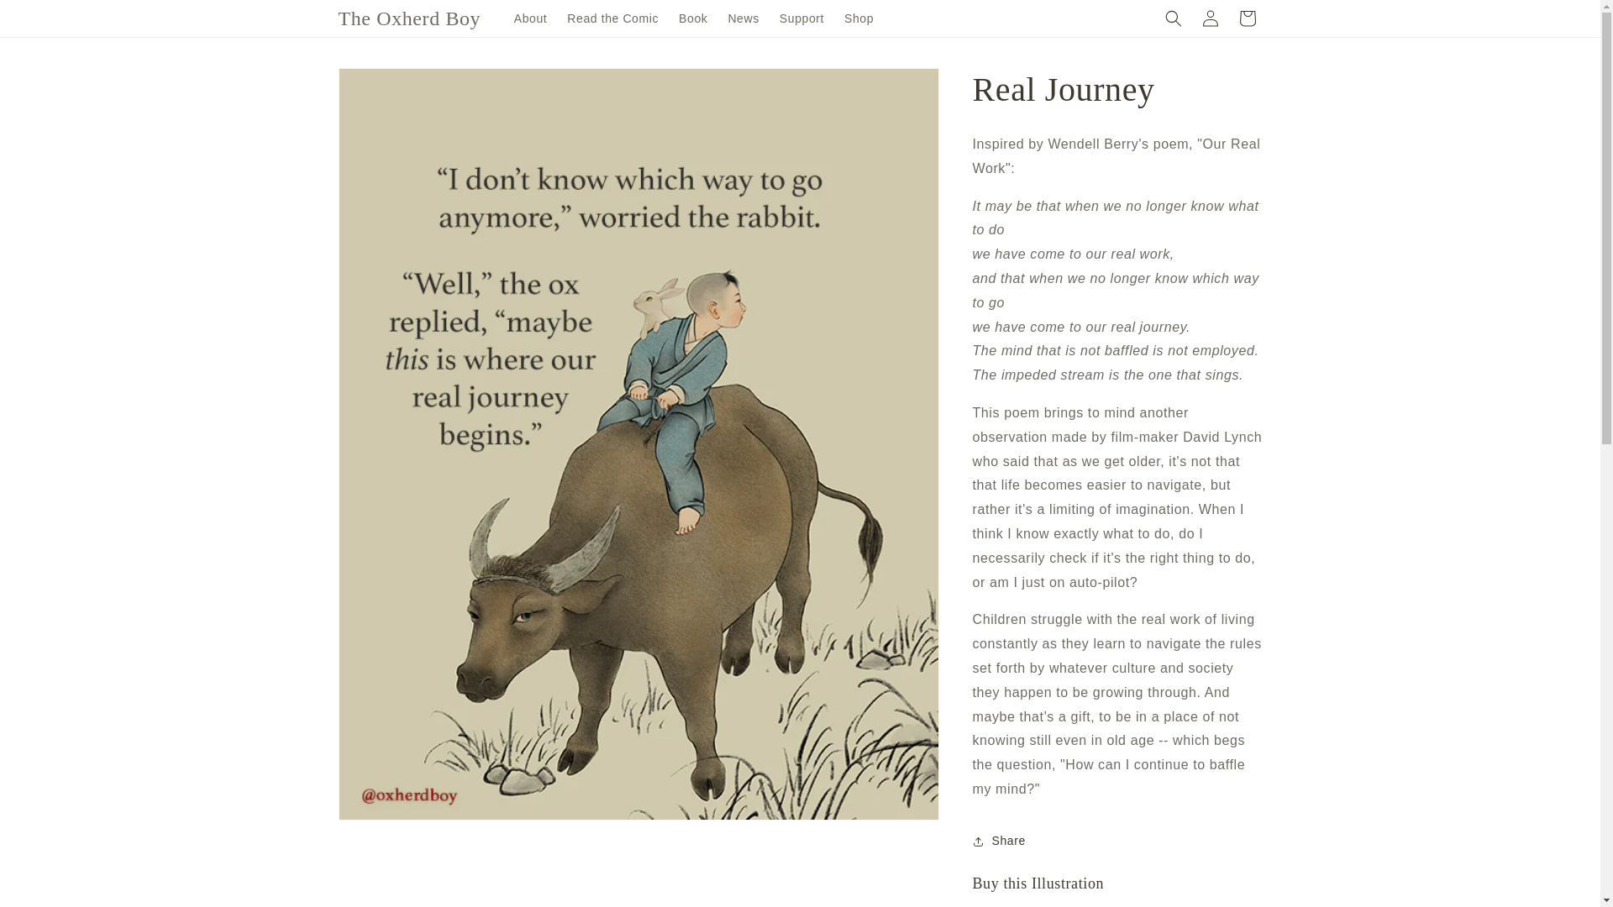 The image size is (1613, 907). Describe the element at coordinates (612, 18) in the screenshot. I see `Read the Comic` at that location.